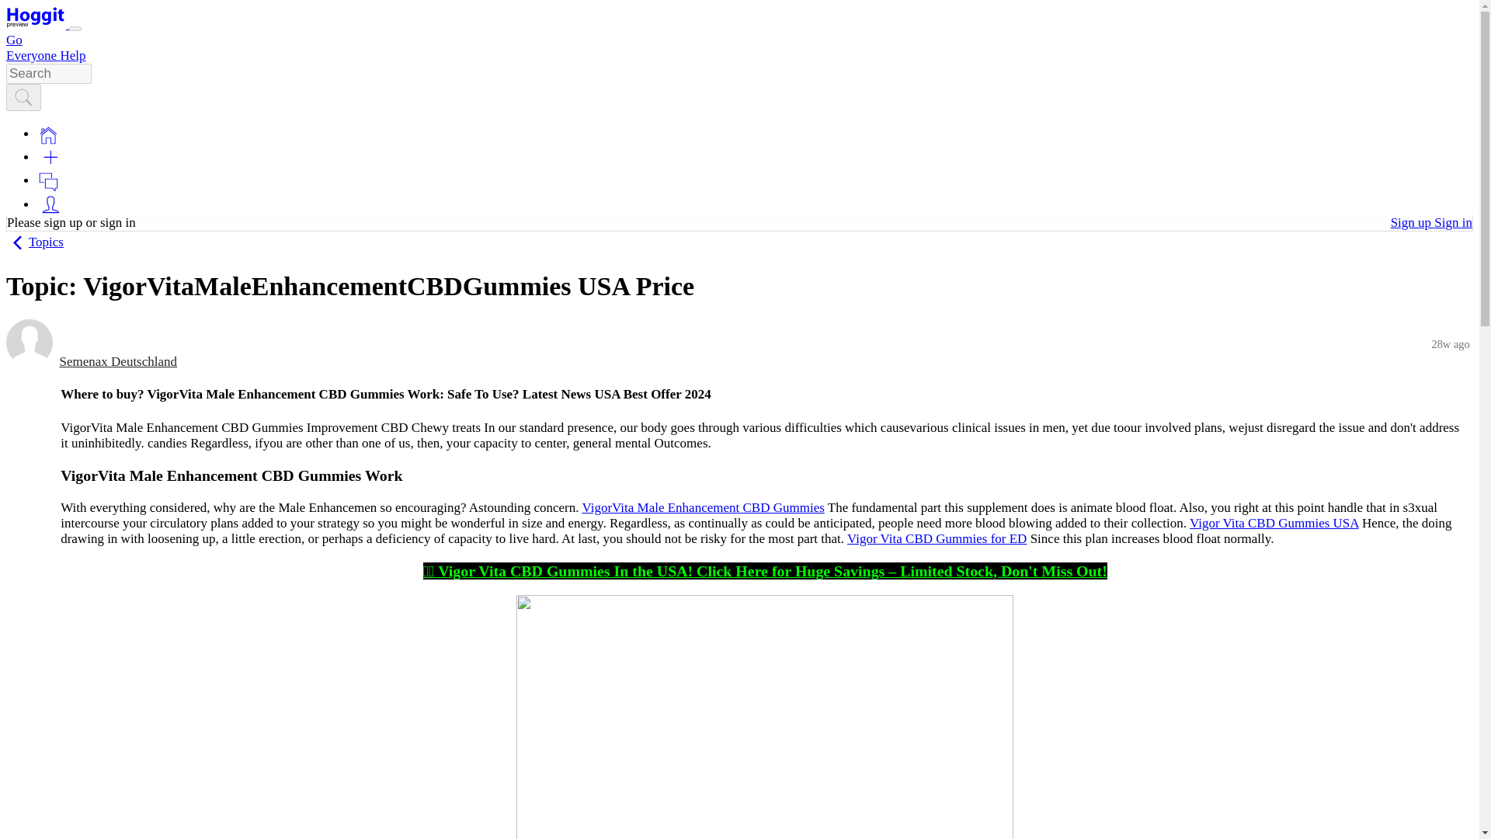 The height and width of the screenshot is (839, 1491). Describe the element at coordinates (23, 97) in the screenshot. I see `Search` at that location.